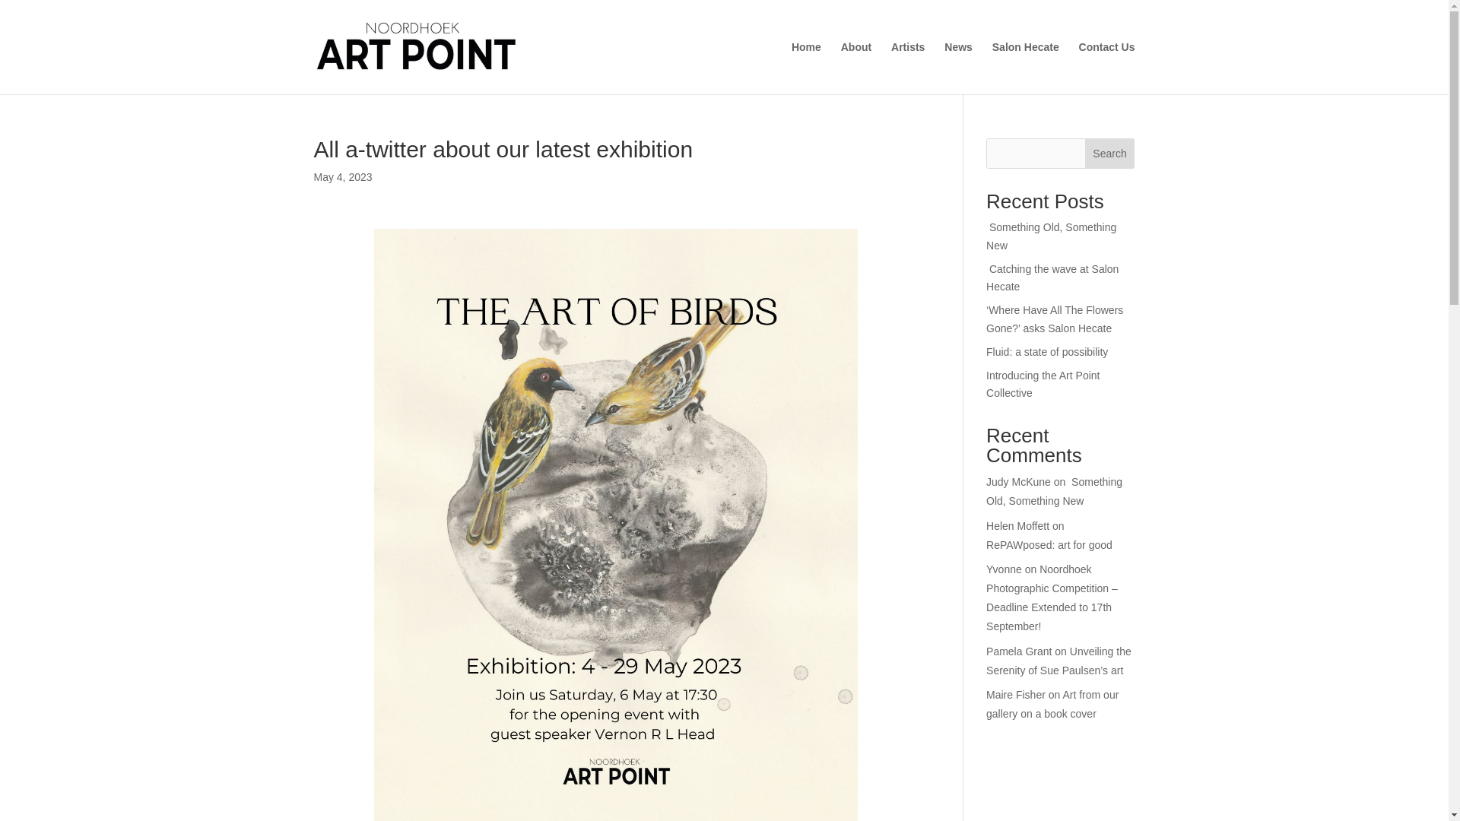 The width and height of the screenshot is (1460, 821). What do you see at coordinates (1026, 68) in the screenshot?
I see `Salon Hecate` at bounding box center [1026, 68].